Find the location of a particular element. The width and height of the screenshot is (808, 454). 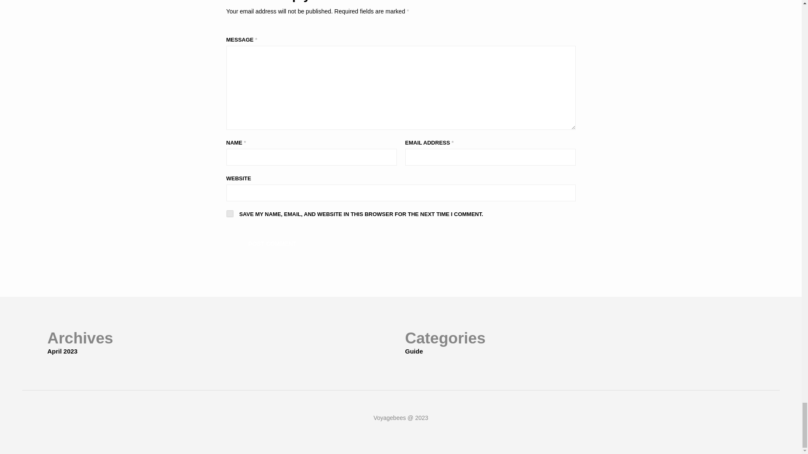

Guide is located at coordinates (413, 351).